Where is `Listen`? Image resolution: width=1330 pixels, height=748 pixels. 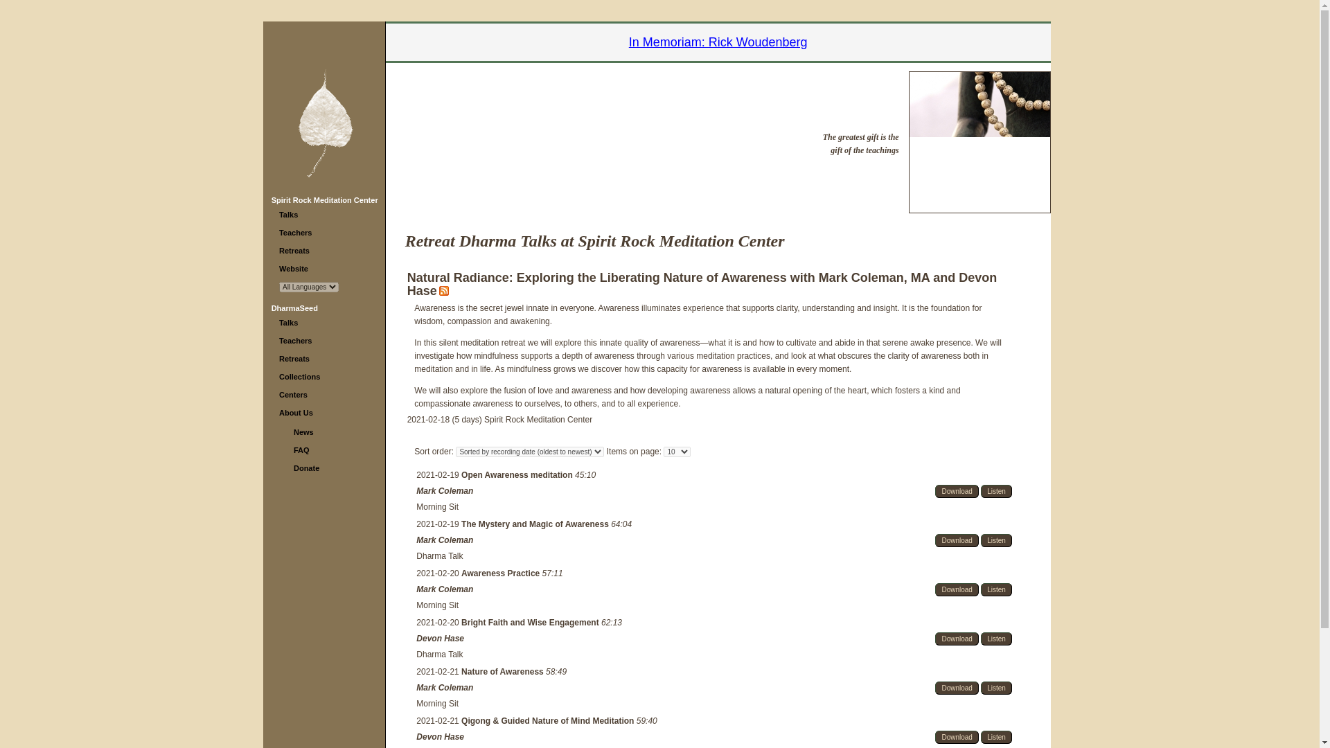
Listen is located at coordinates (996, 589).